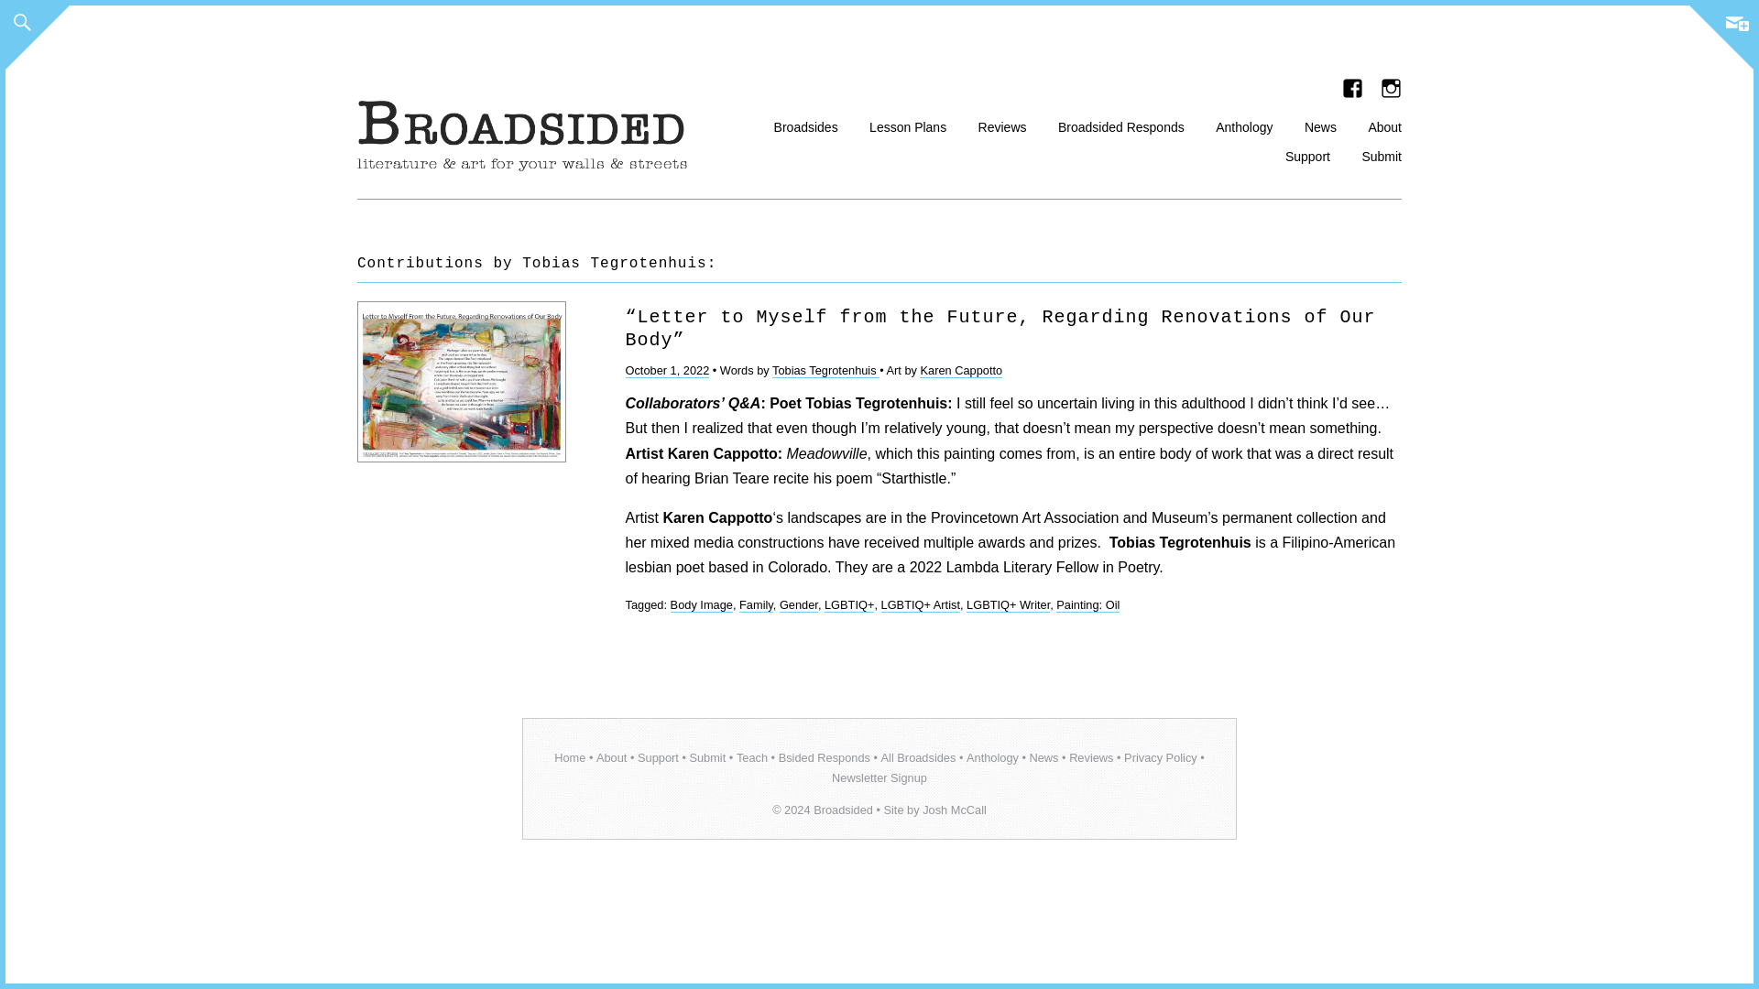  I want to click on Support, so click(658, 756).